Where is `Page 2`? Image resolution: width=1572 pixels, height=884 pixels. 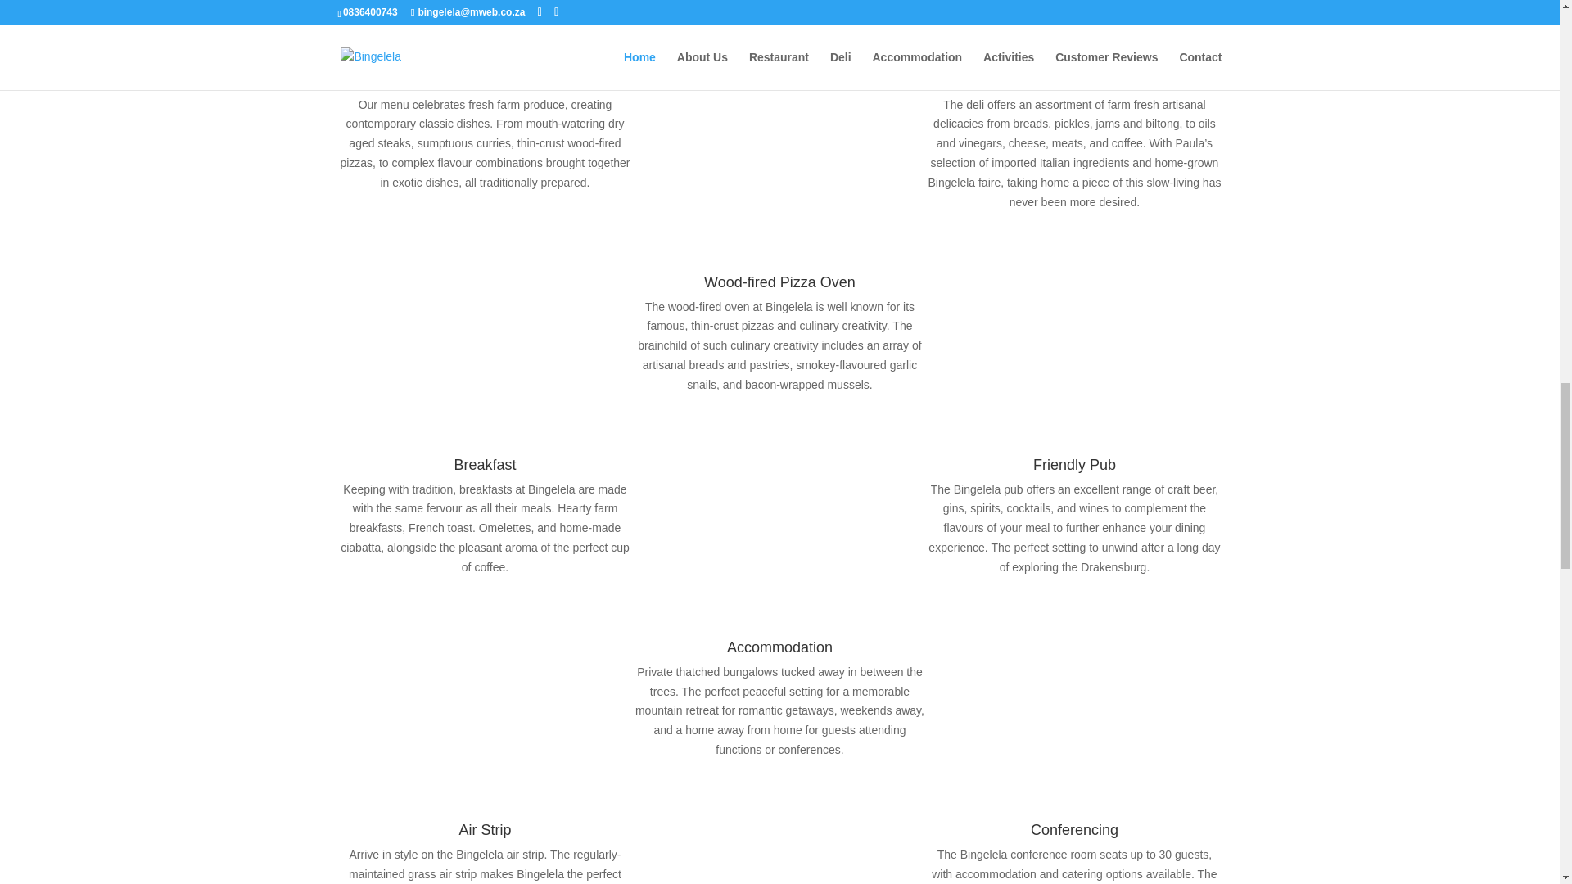
Page 2 is located at coordinates (485, 864).